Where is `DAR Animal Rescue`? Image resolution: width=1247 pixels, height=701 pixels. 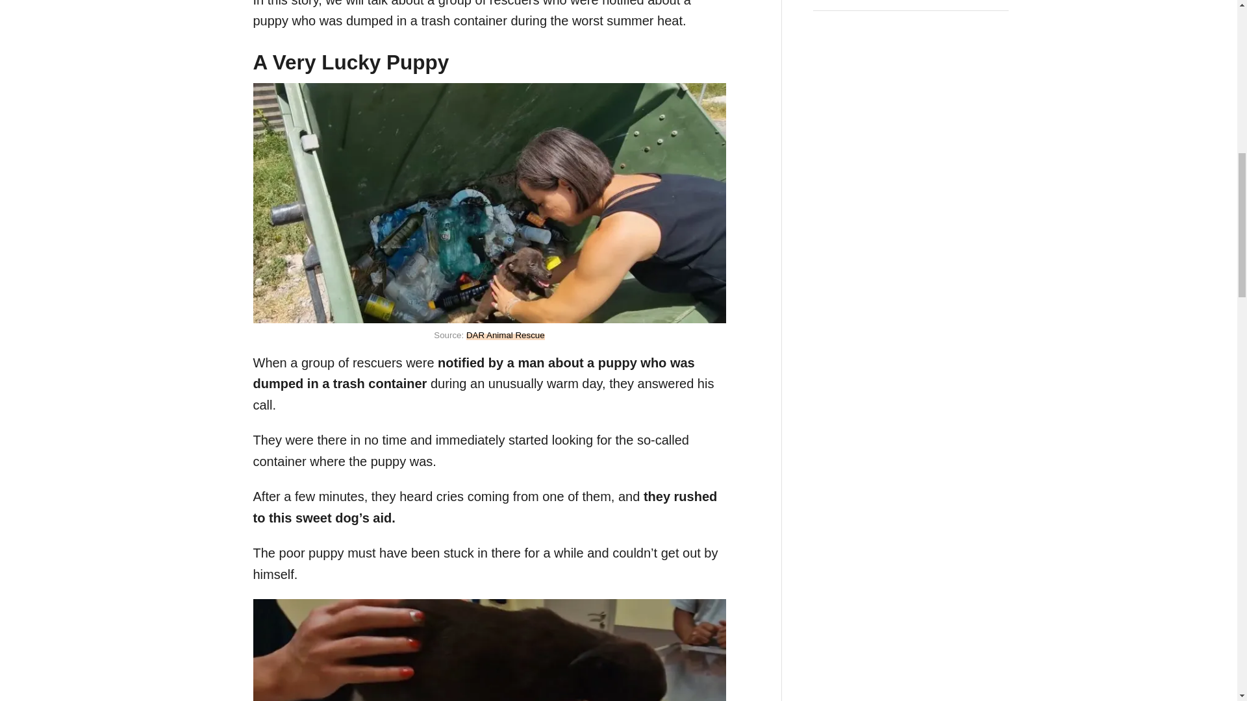
DAR Animal Rescue is located at coordinates (505, 335).